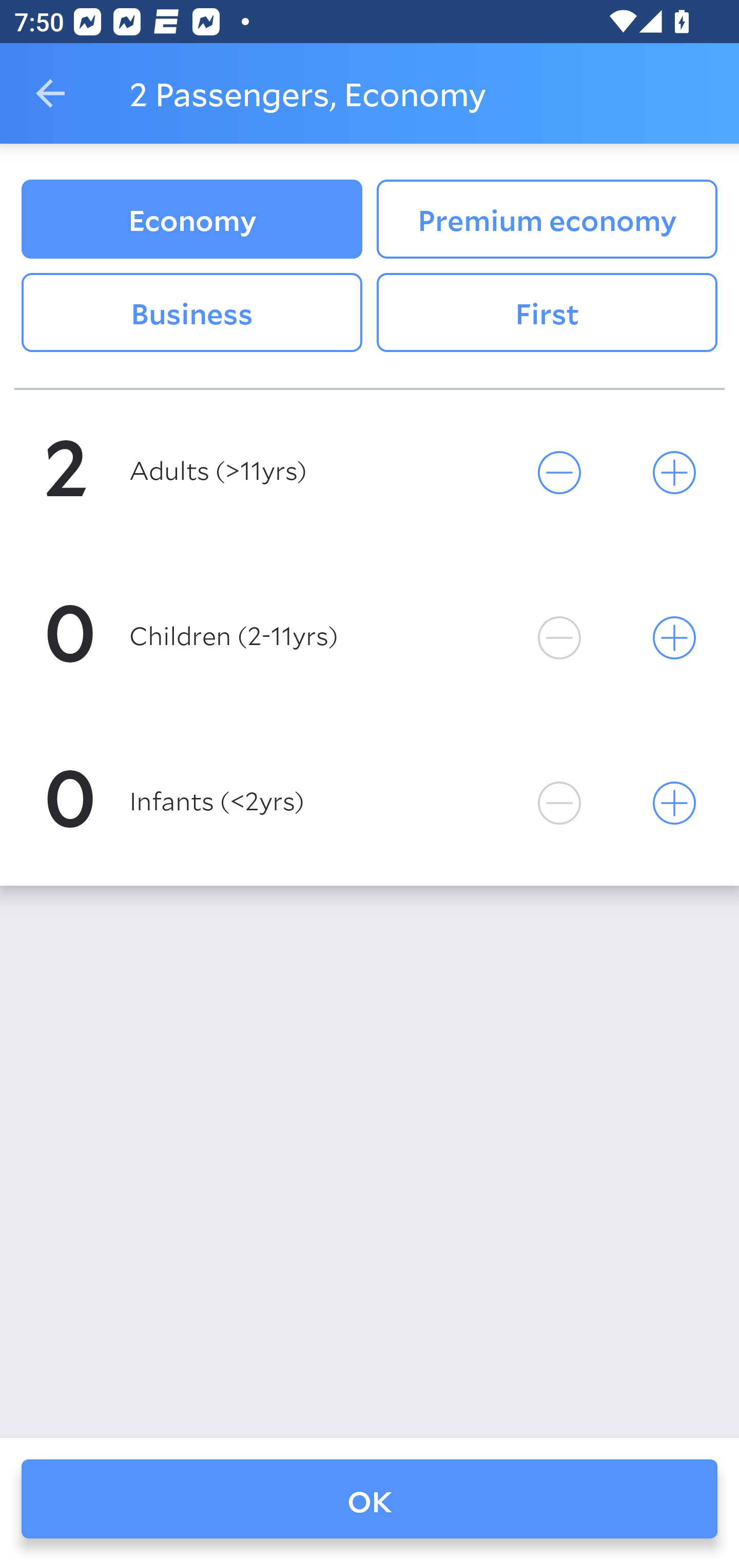 The width and height of the screenshot is (739, 1560). Describe the element at coordinates (191, 313) in the screenshot. I see `Business` at that location.